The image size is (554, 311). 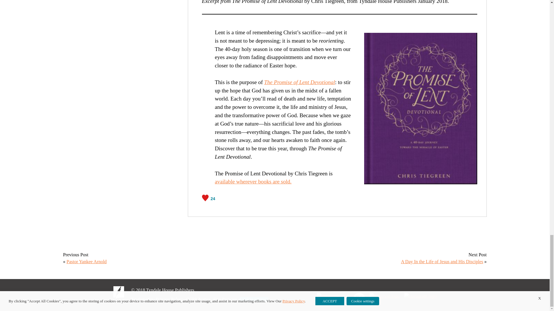 What do you see at coordinates (209, 198) in the screenshot?
I see `Unlike` at bounding box center [209, 198].